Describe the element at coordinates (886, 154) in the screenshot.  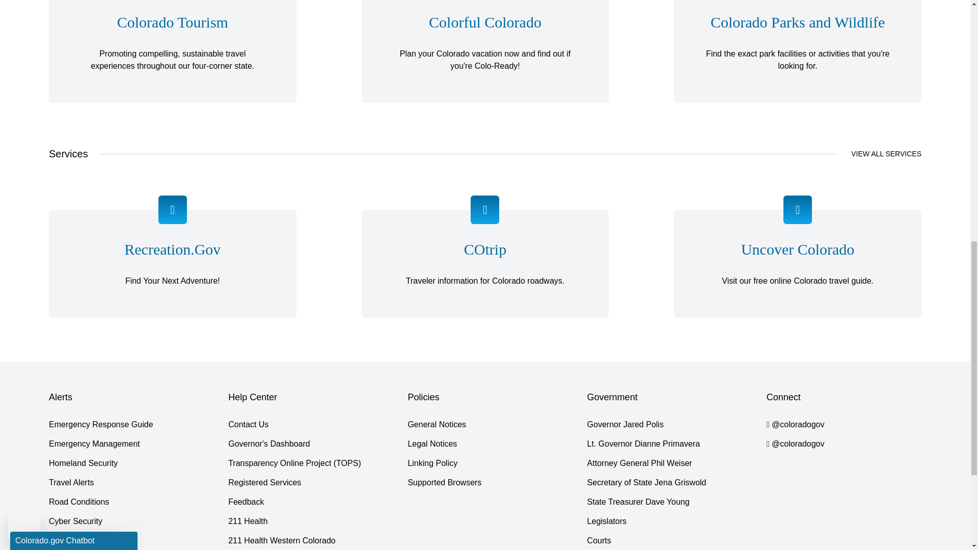
I see `VIEW ALL SERVICES` at that location.